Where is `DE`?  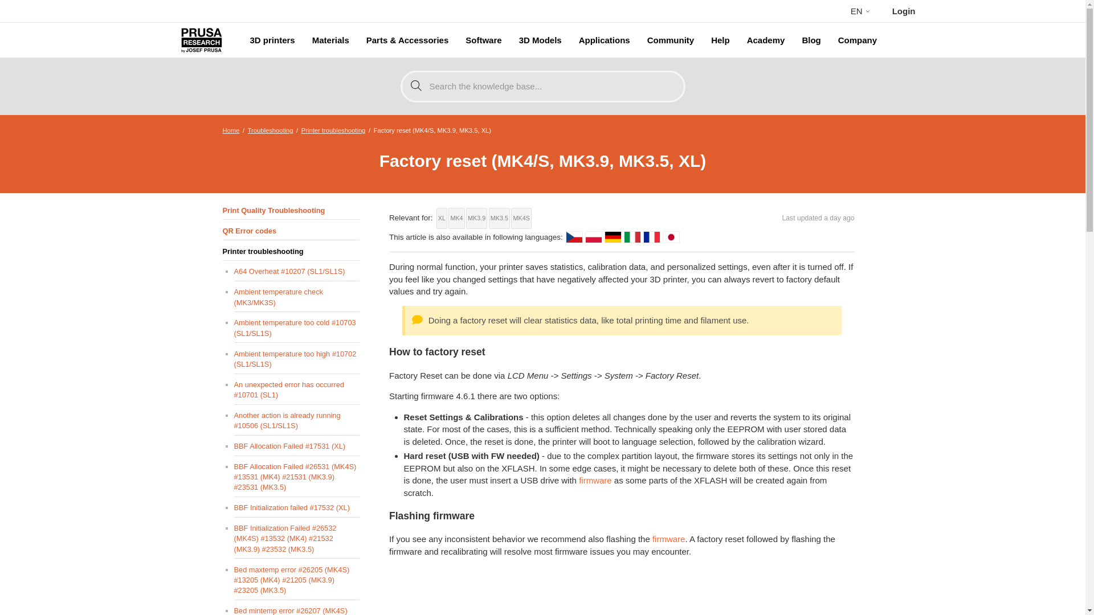 DE is located at coordinates (613, 237).